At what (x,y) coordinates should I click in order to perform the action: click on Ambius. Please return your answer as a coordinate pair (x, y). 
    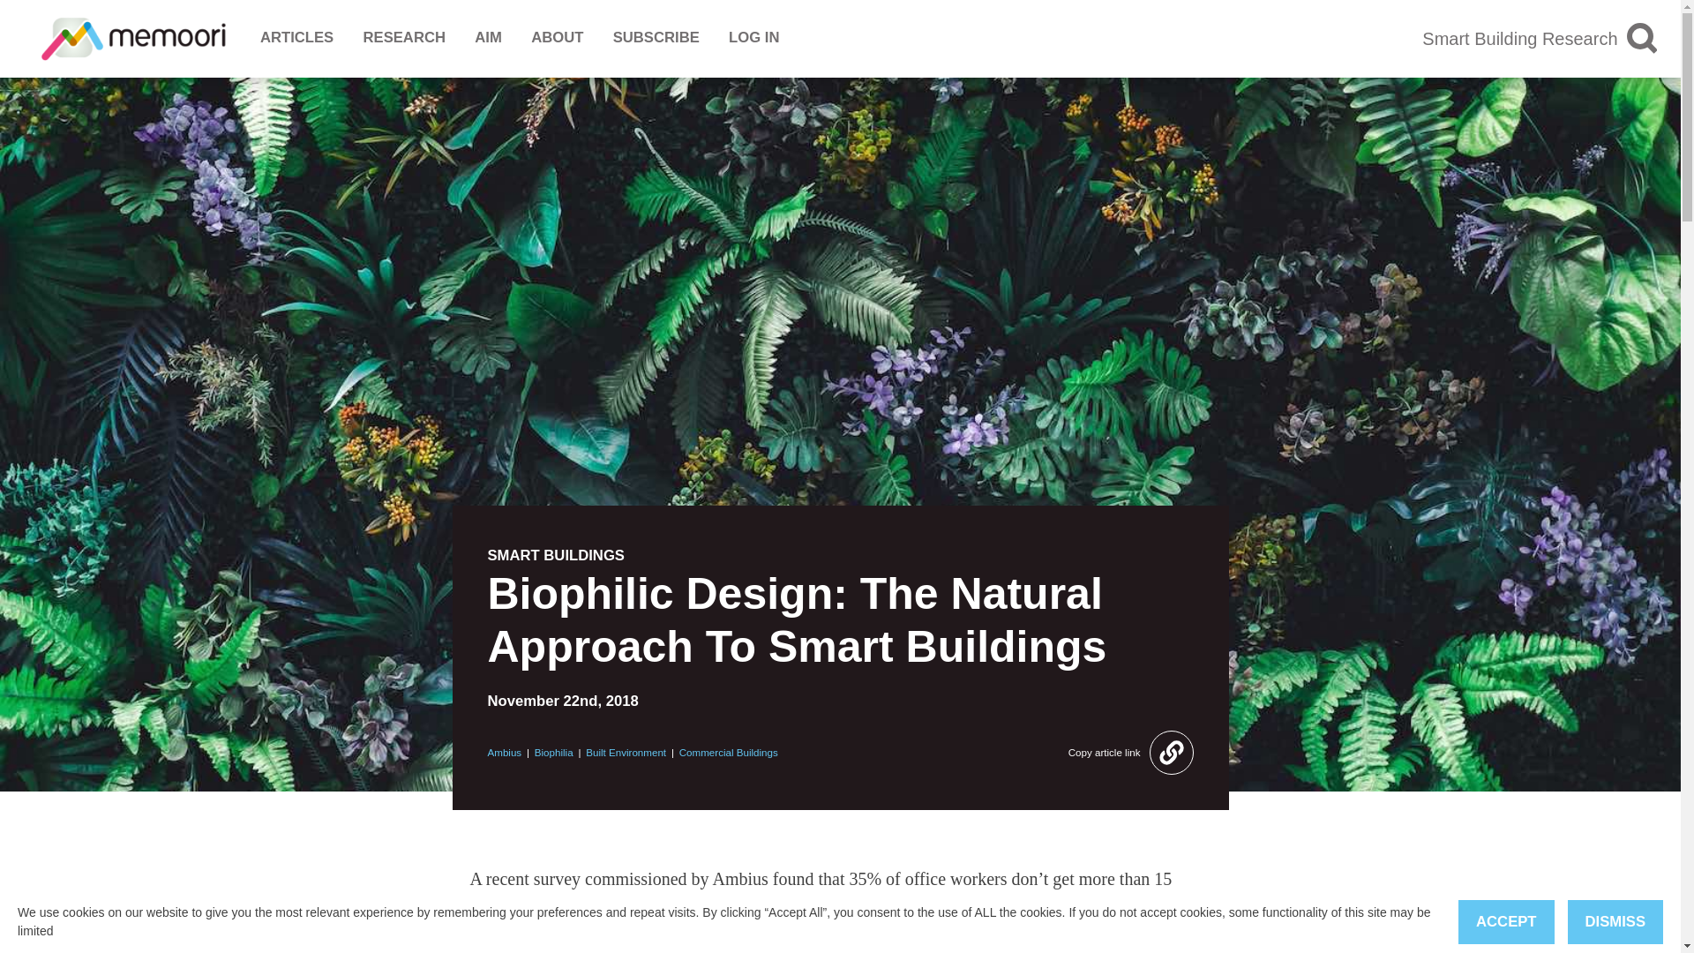
    Looking at the image, I should click on (505, 752).